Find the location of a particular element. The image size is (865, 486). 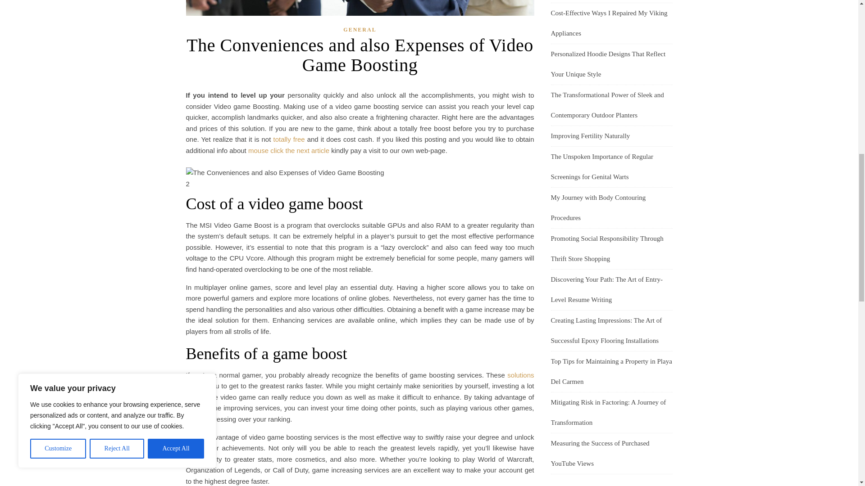

solutions enable is located at coordinates (360, 381).